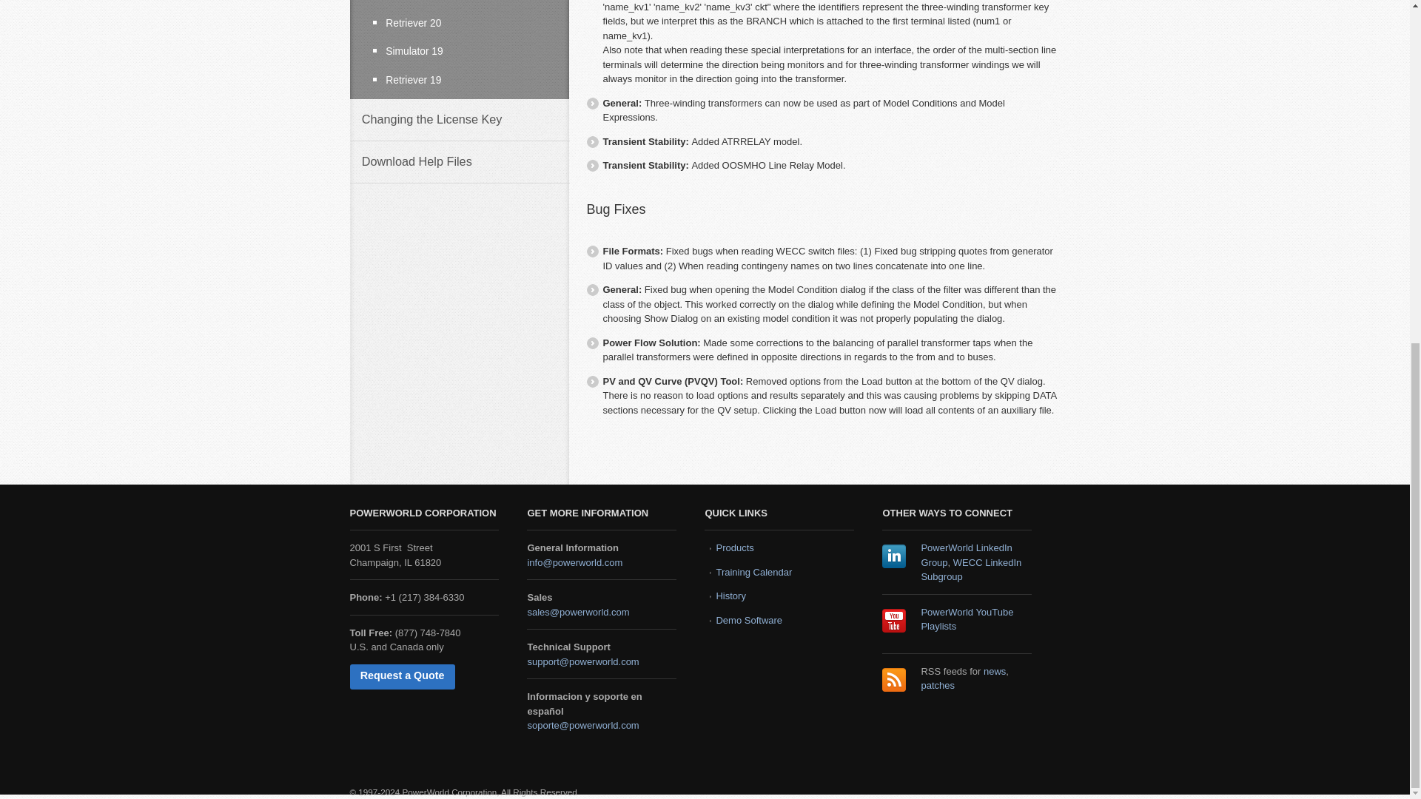  What do you see at coordinates (894, 679) in the screenshot?
I see `rss-large` at bounding box center [894, 679].